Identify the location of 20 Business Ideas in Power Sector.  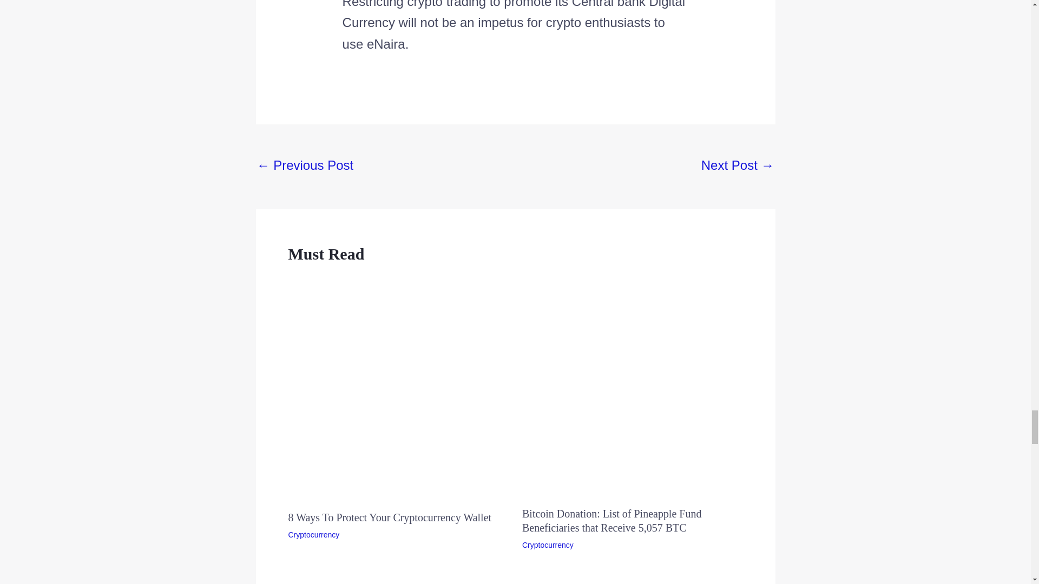
(305, 166).